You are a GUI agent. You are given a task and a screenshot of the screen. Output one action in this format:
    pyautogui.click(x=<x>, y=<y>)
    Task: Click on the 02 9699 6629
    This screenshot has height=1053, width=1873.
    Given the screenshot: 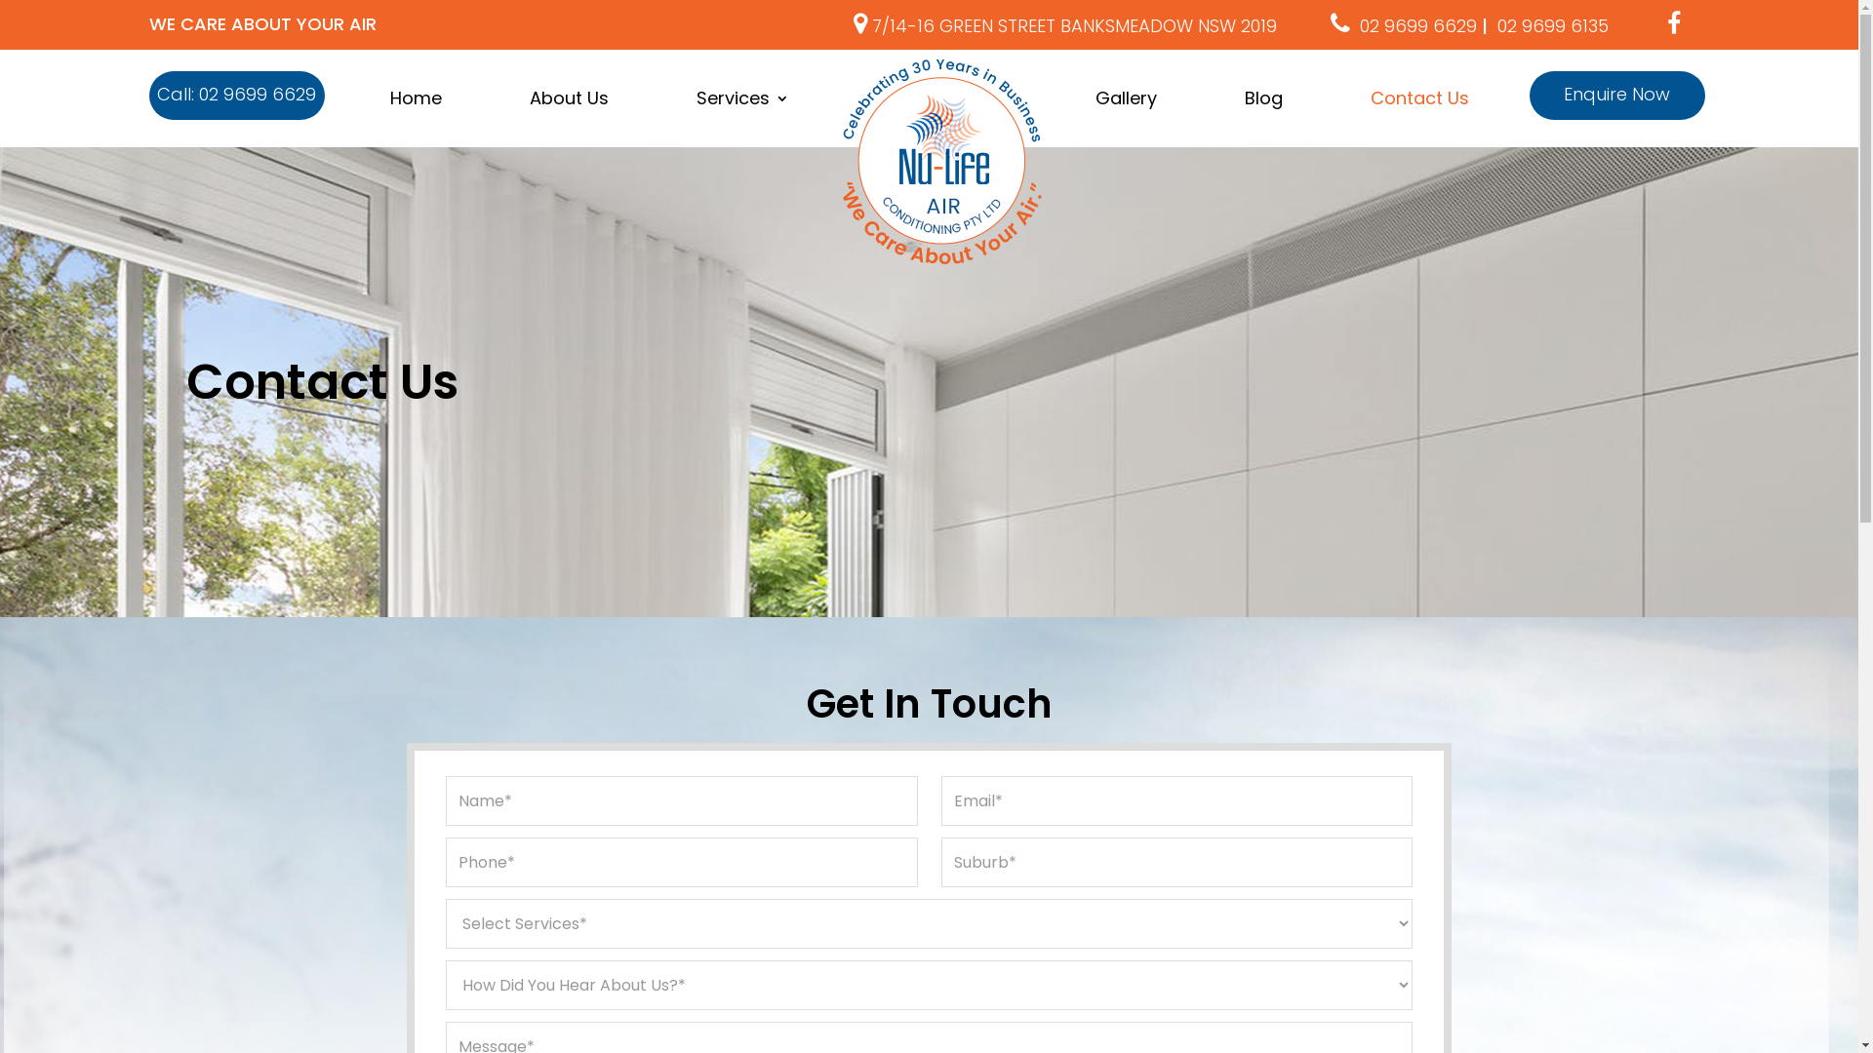 What is the action you would take?
    pyautogui.click(x=1417, y=25)
    